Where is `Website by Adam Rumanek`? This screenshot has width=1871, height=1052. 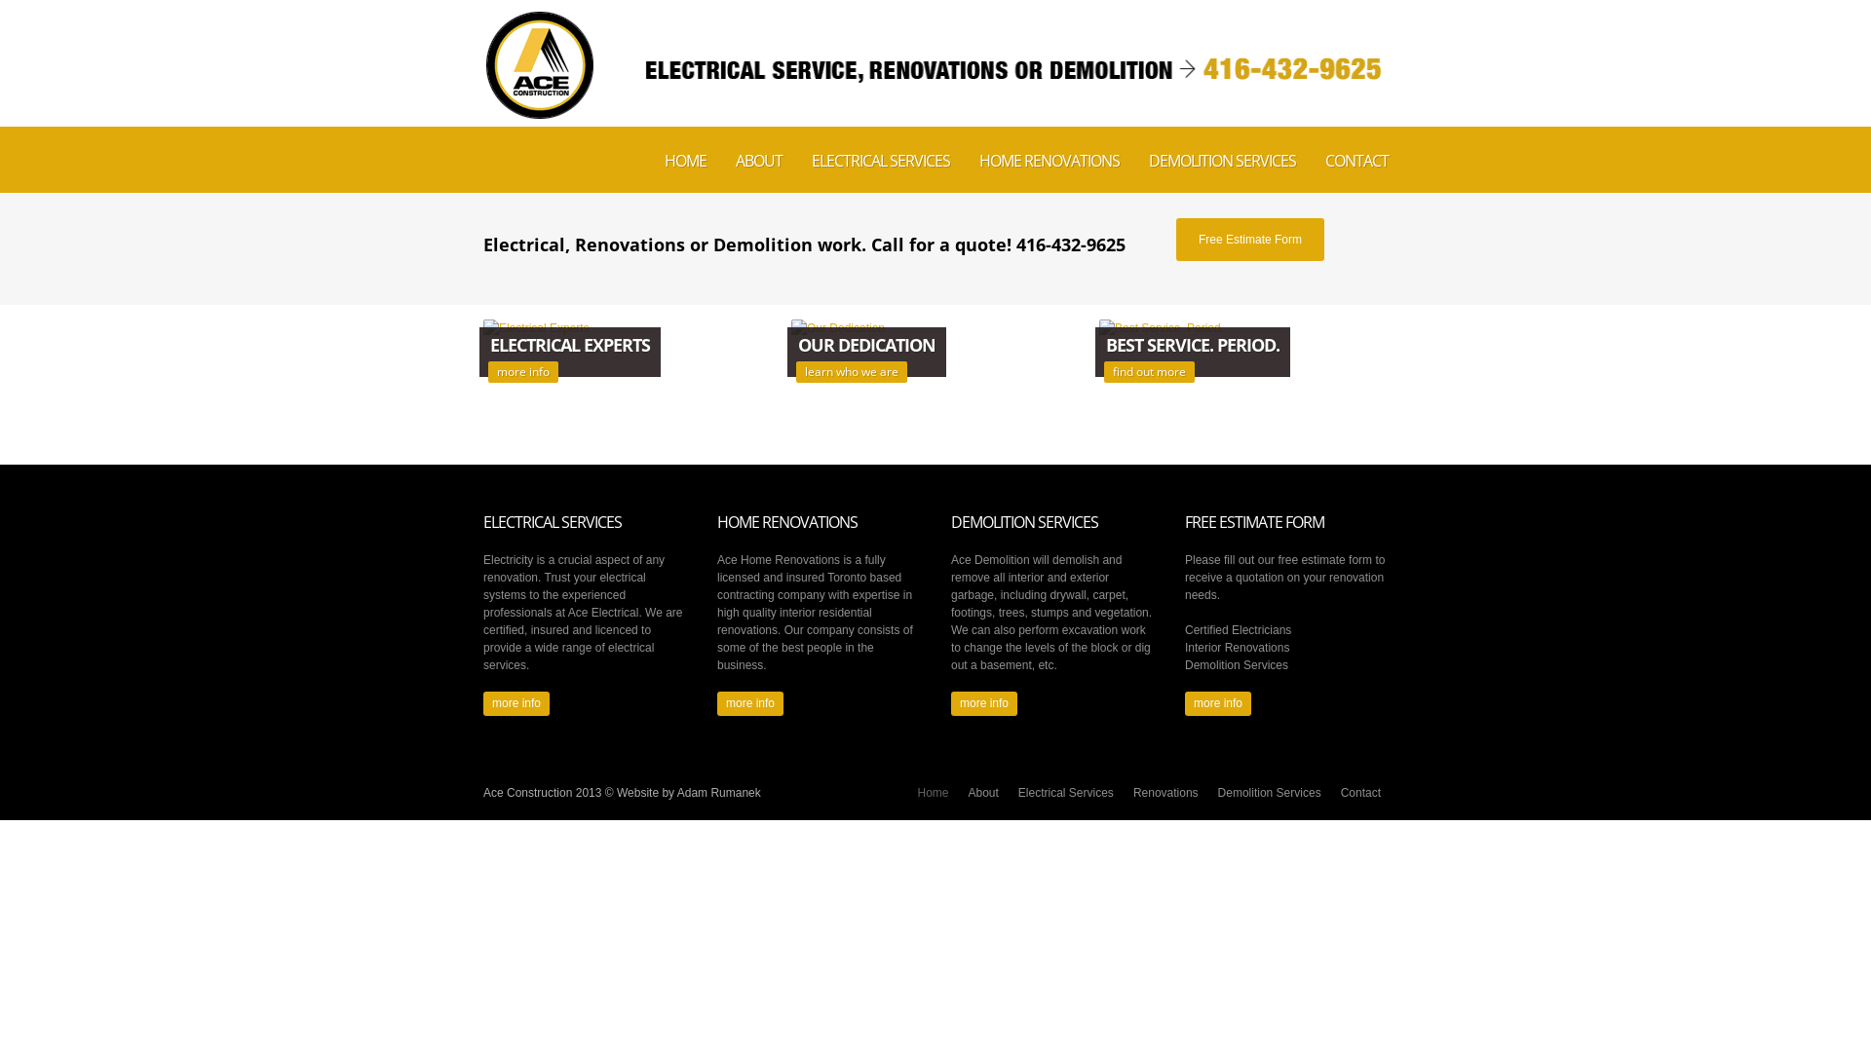
Website by Adam Rumanek is located at coordinates (689, 793).